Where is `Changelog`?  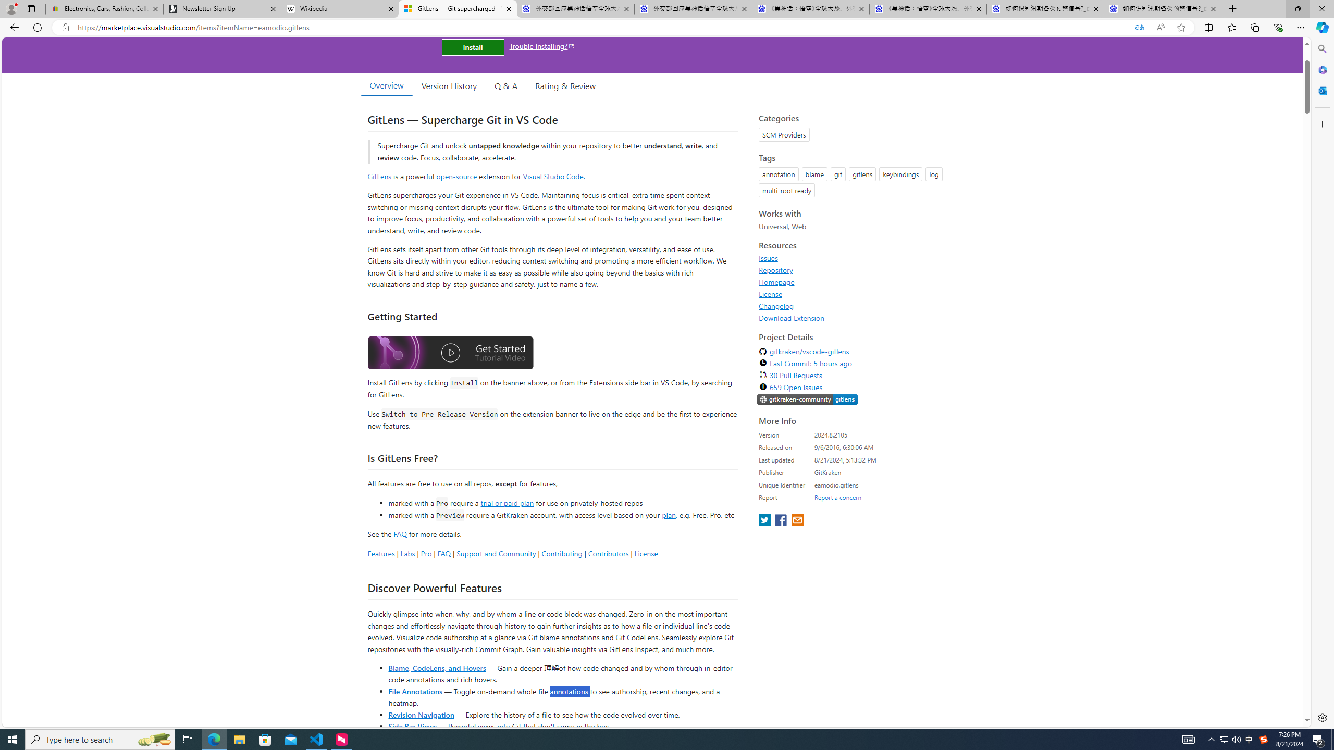 Changelog is located at coordinates (776, 306).